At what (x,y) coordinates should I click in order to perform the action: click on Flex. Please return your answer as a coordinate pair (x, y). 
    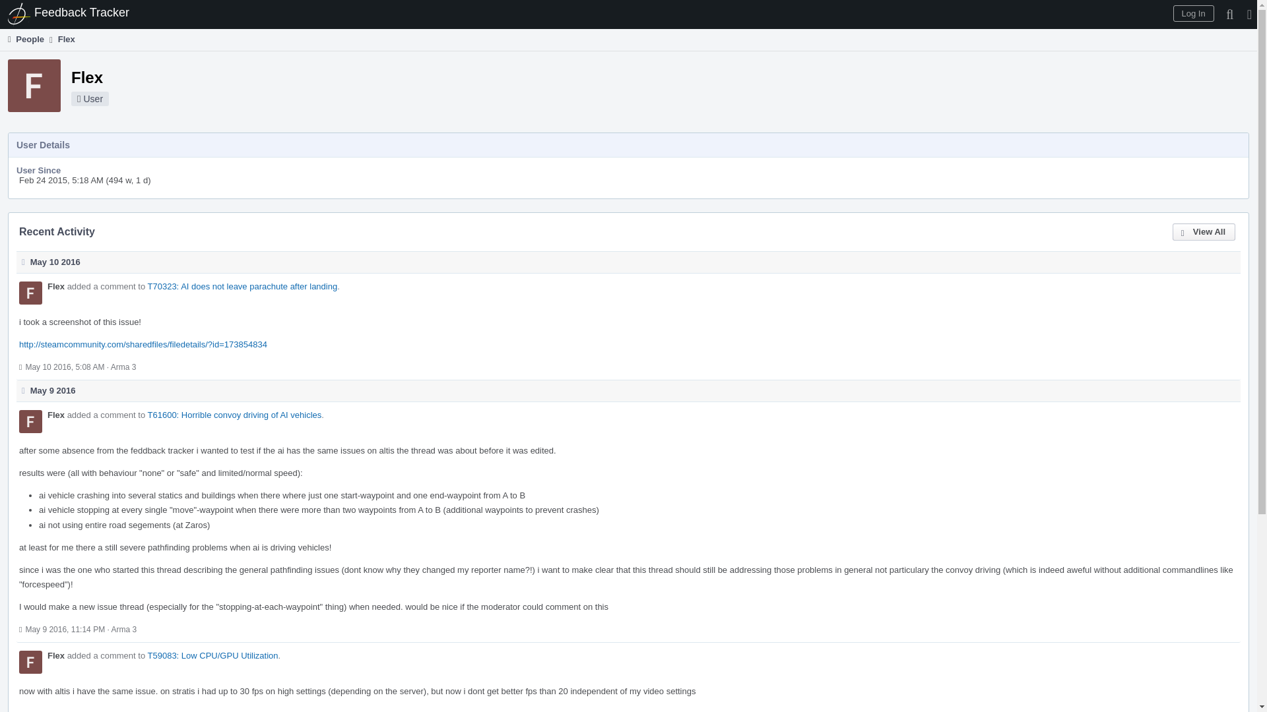
    Looking at the image, I should click on (55, 286).